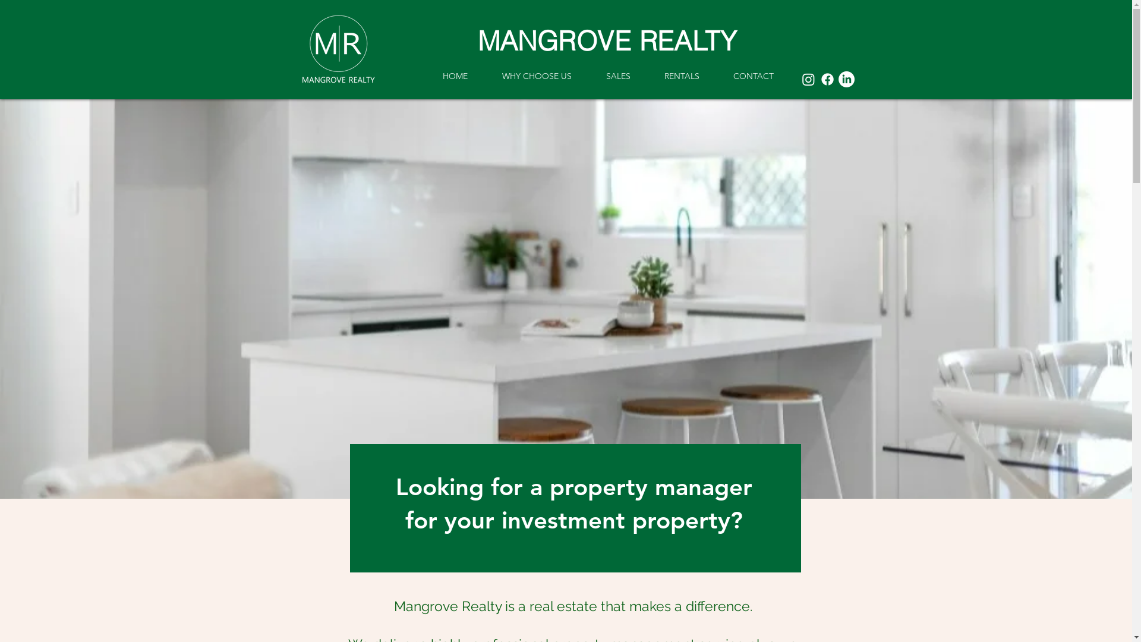 The height and width of the screenshot is (642, 1141). Describe the element at coordinates (754, 76) in the screenshot. I see `CONTACT` at that location.